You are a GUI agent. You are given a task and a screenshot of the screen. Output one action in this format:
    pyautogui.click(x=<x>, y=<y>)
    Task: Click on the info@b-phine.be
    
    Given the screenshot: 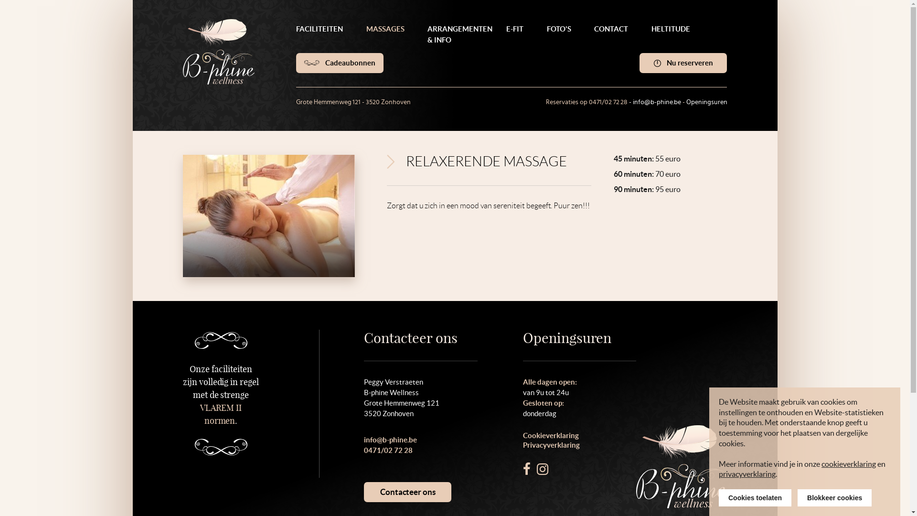 What is the action you would take?
    pyautogui.click(x=657, y=102)
    